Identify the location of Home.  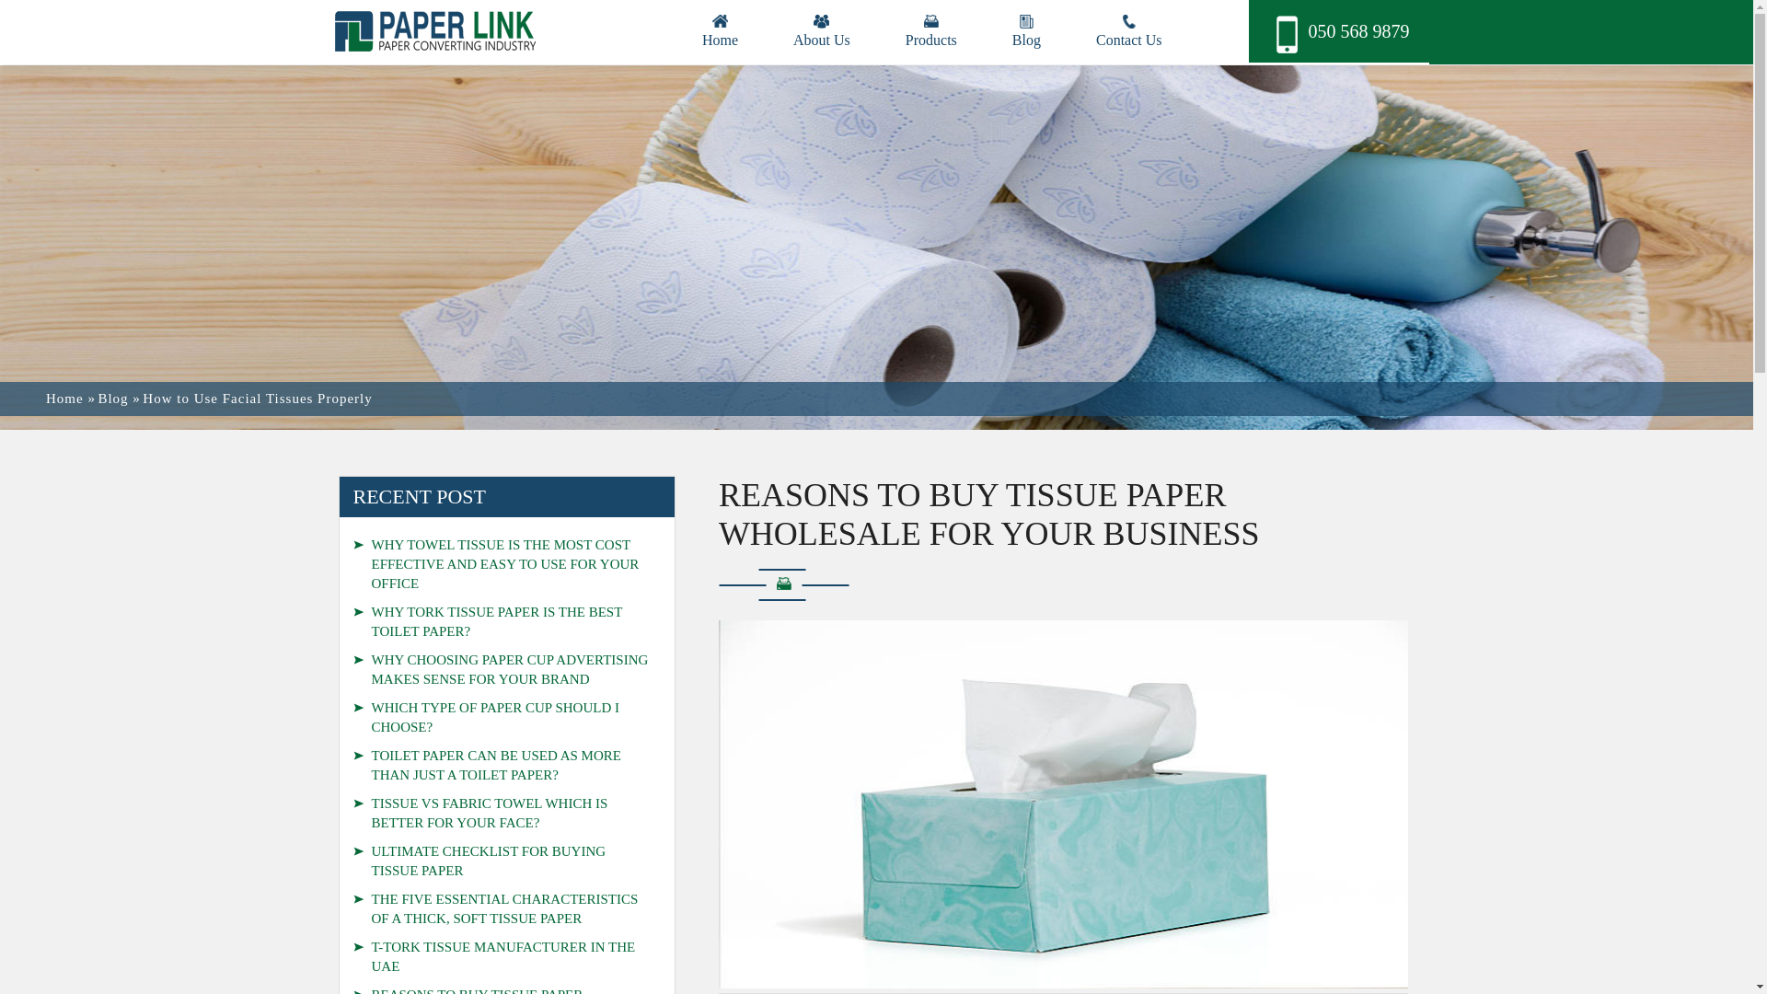
(720, 24).